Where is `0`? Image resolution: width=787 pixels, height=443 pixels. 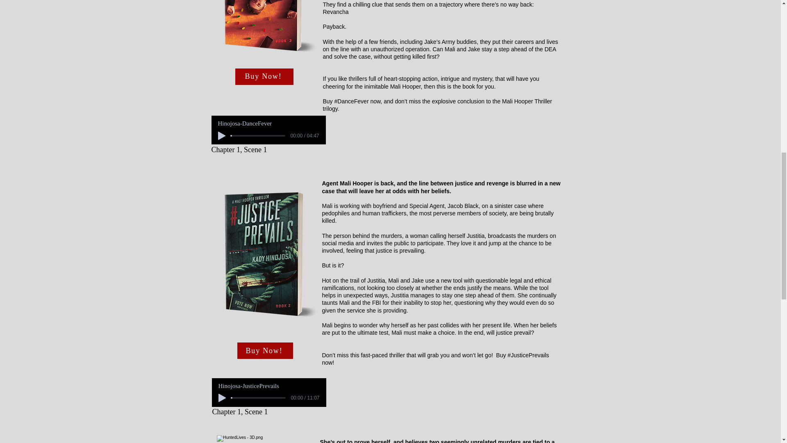 0 is located at coordinates (258, 398).